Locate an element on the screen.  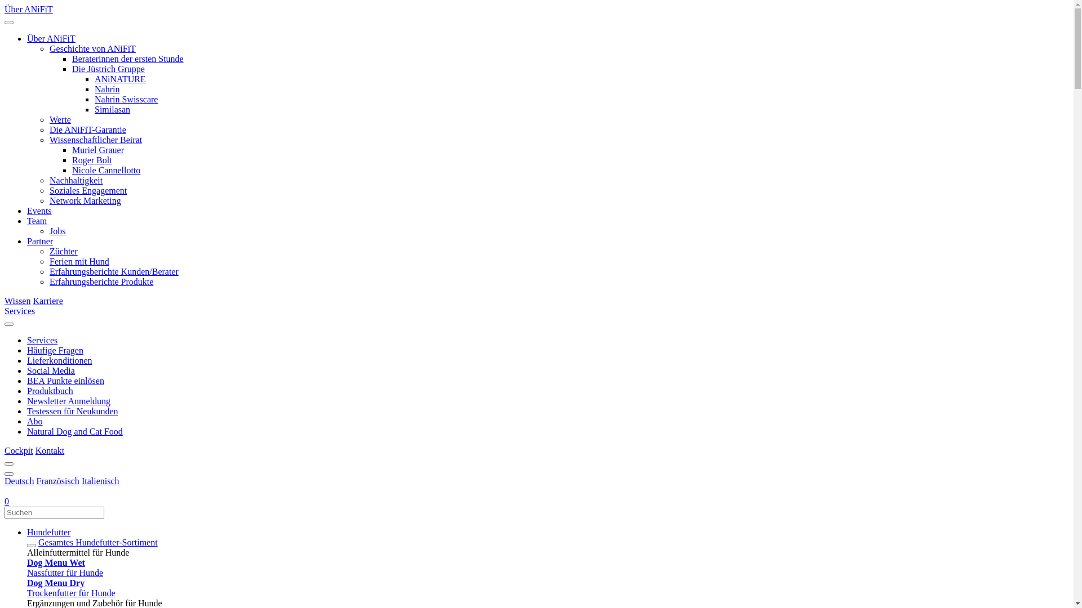
Geschichte von ANiFiT is located at coordinates (92, 48).